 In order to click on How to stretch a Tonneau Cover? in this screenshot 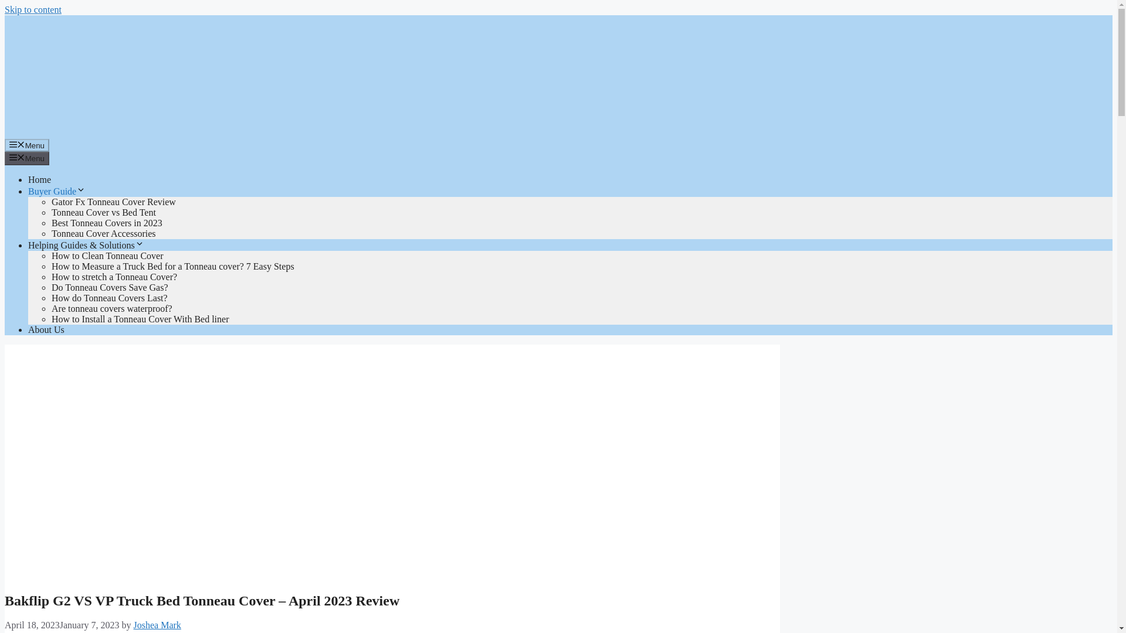, I will do `click(114, 277)`.